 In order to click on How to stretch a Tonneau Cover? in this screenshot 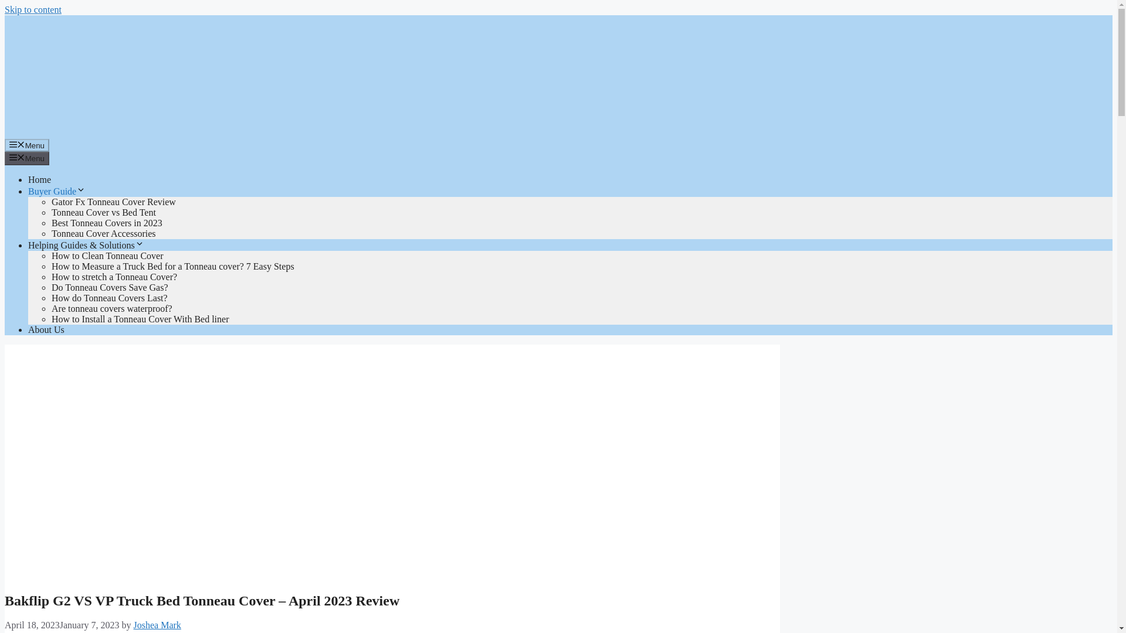, I will do `click(114, 277)`.